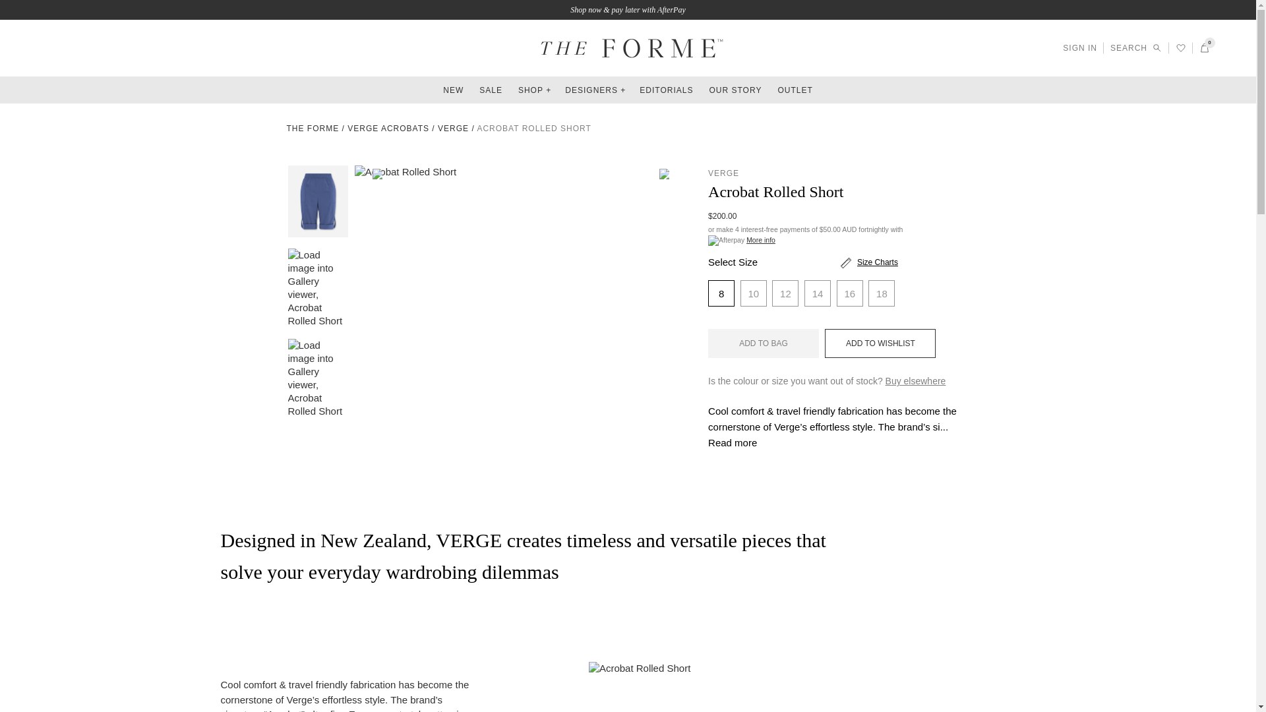  I want to click on 18, so click(882, 293).